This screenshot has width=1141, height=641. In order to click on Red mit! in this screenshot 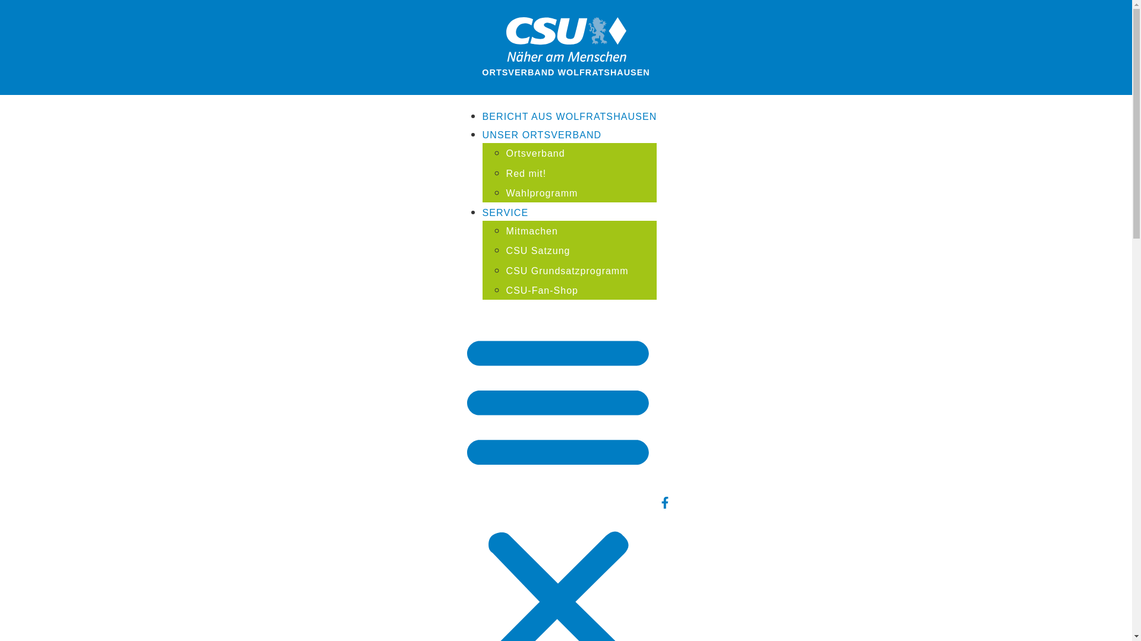, I will do `click(527, 173)`.